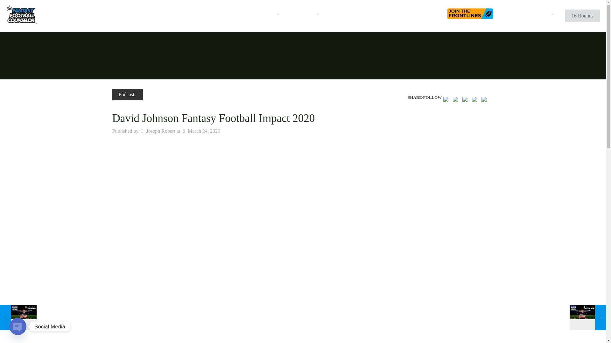  I want to click on 16 Rounds, so click(582, 16).